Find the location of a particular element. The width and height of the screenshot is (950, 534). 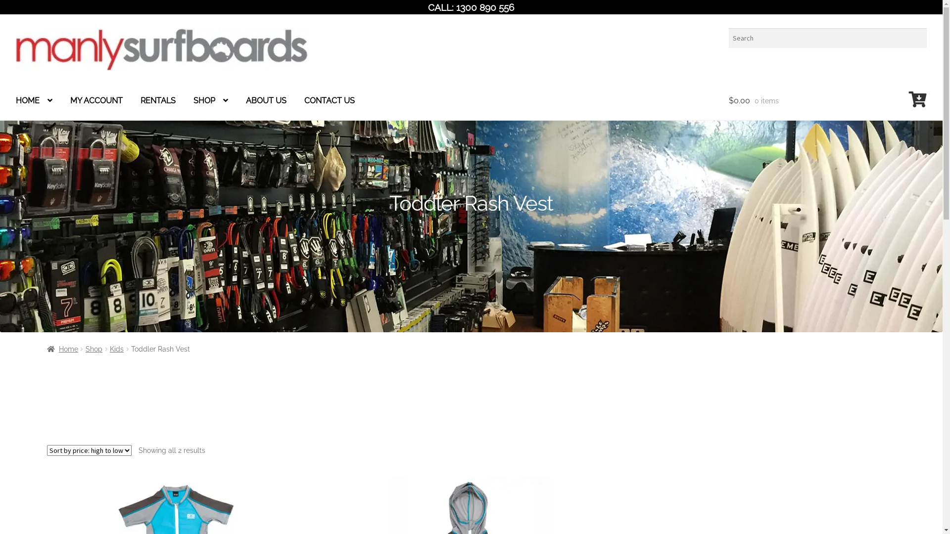

RENTALS is located at coordinates (158, 101).